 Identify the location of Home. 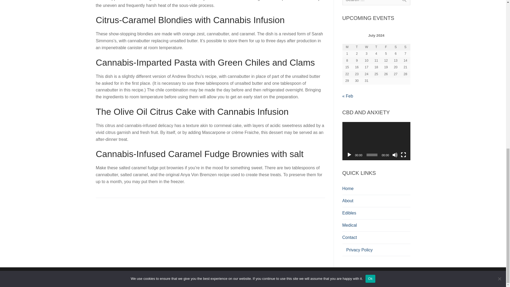
(376, 189).